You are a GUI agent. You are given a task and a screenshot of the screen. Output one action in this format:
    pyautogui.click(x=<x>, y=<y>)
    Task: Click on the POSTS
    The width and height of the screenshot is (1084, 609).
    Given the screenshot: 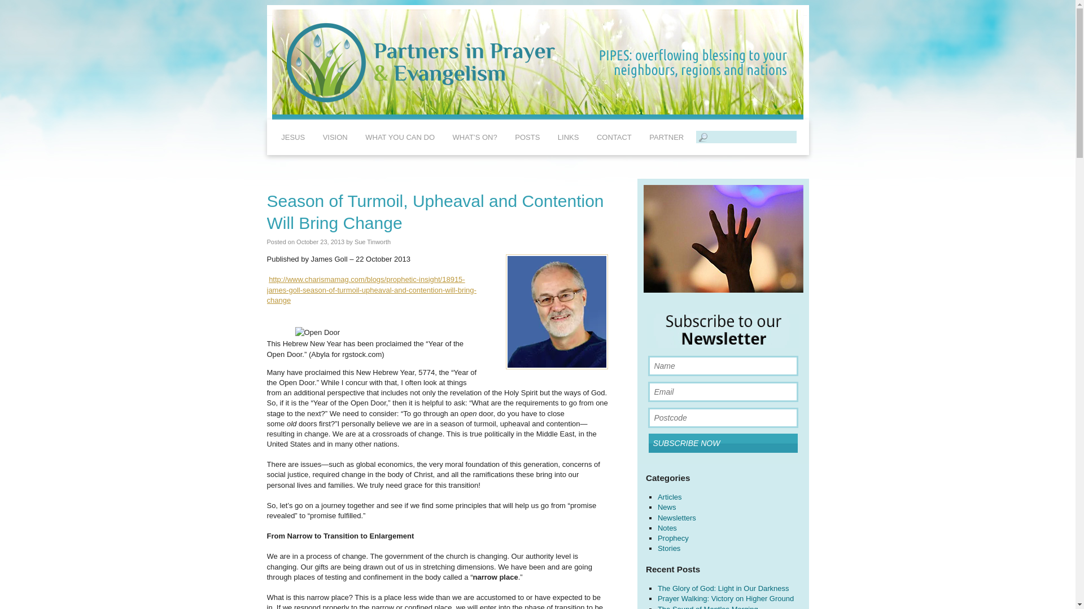 What is the action you would take?
    pyautogui.click(x=527, y=137)
    